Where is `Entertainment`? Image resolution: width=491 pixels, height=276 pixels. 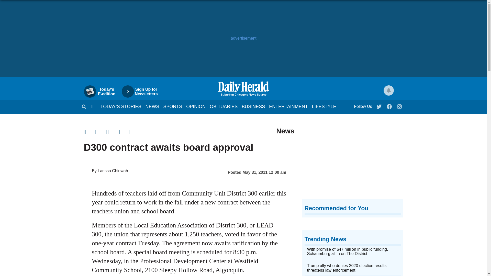 Entertainment is located at coordinates (288, 106).